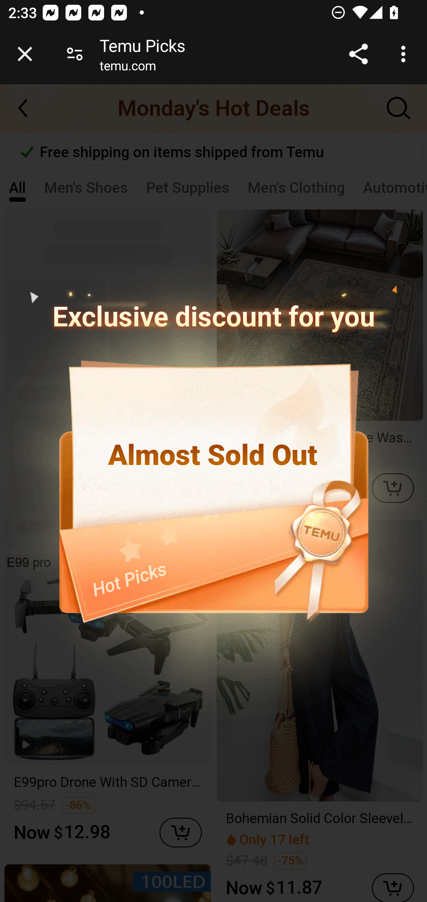  What do you see at coordinates (75, 54) in the screenshot?
I see `Connection is secure` at bounding box center [75, 54].